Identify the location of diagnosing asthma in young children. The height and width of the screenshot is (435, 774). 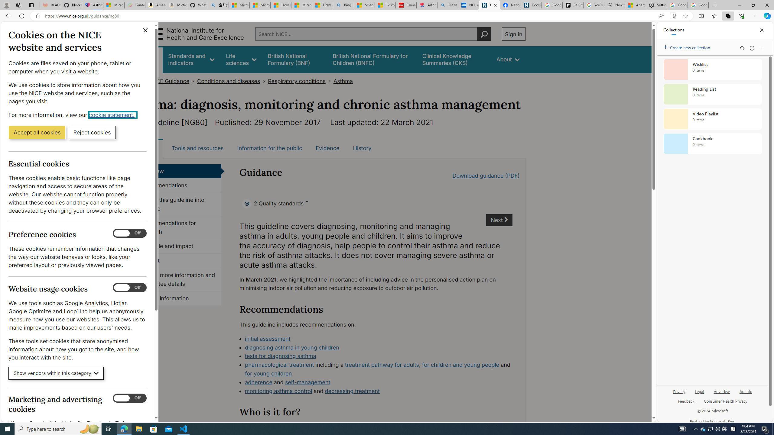
(378, 348).